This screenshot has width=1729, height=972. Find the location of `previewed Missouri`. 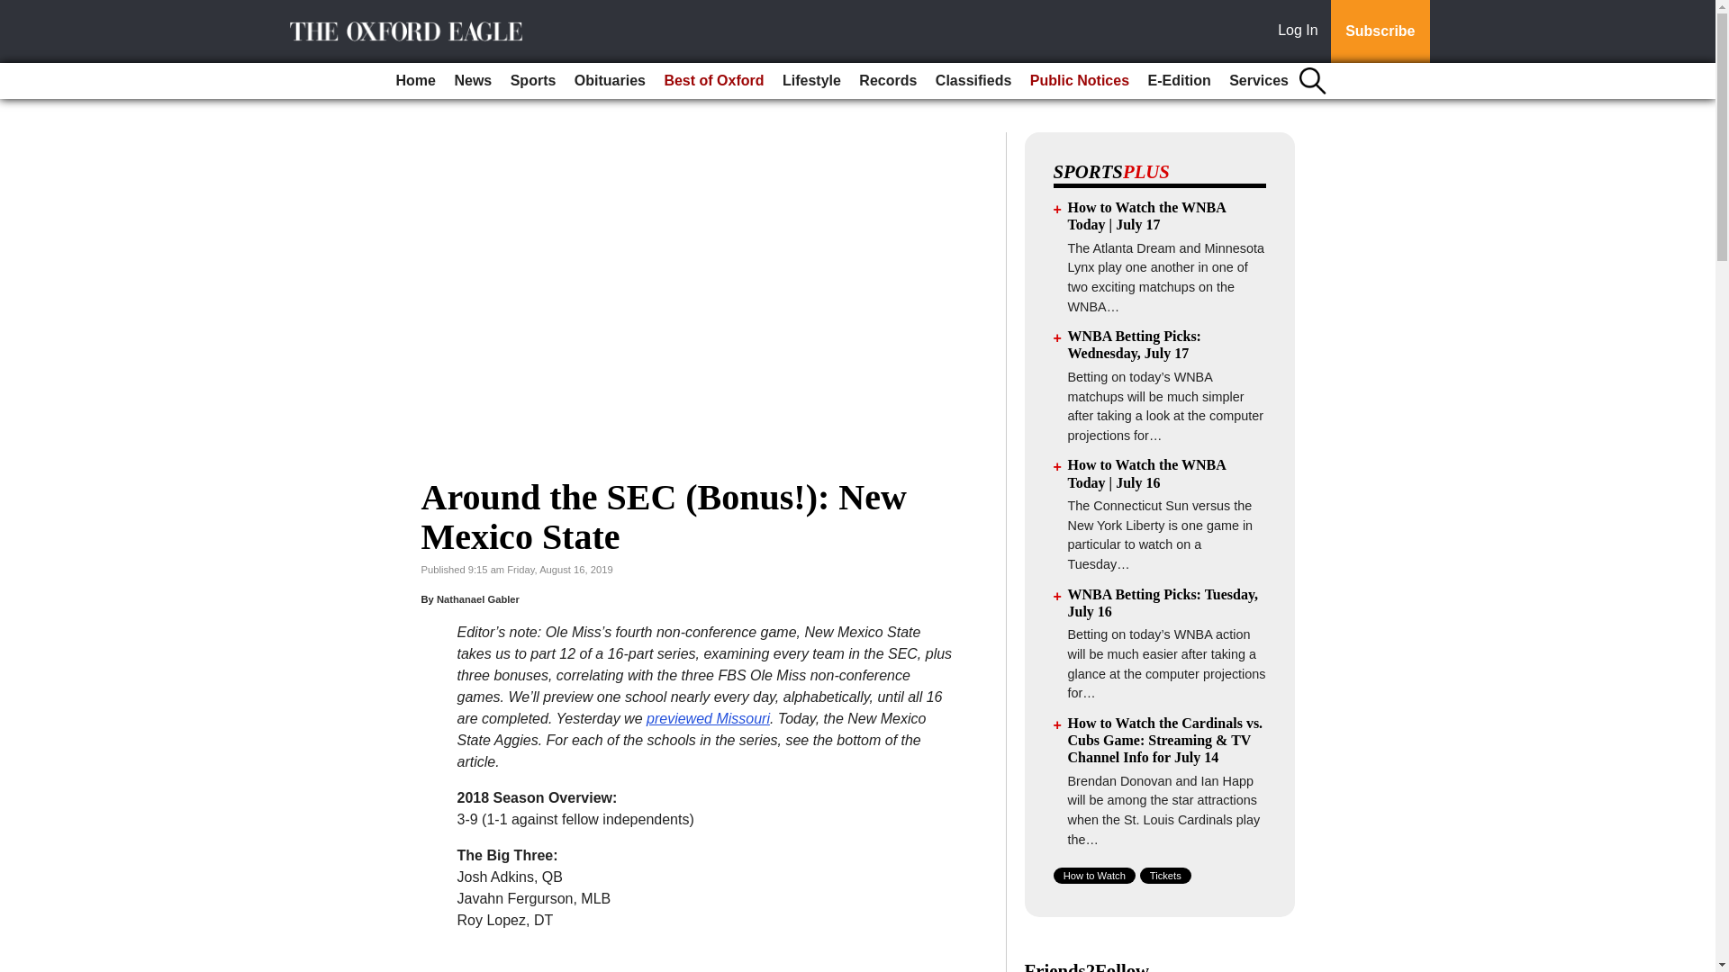

previewed Missouri is located at coordinates (708, 718).